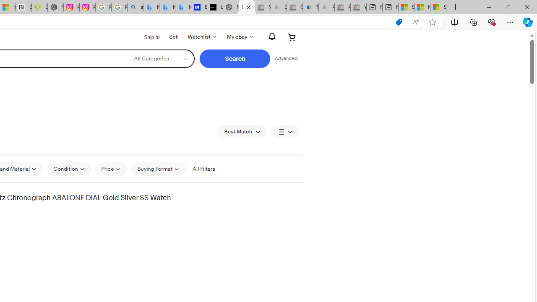 Image resolution: width=537 pixels, height=302 pixels. What do you see at coordinates (174, 36) in the screenshot?
I see `Sell` at bounding box center [174, 36].